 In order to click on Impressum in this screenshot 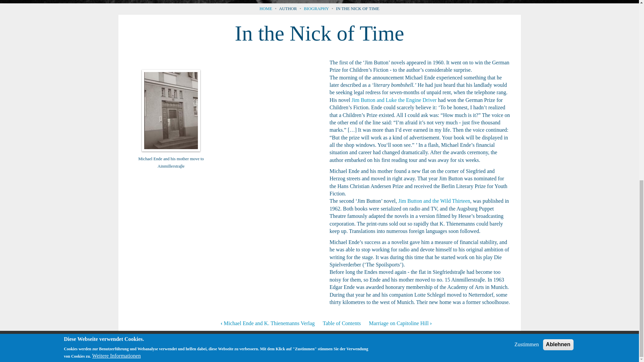, I will do `click(473, 344)`.